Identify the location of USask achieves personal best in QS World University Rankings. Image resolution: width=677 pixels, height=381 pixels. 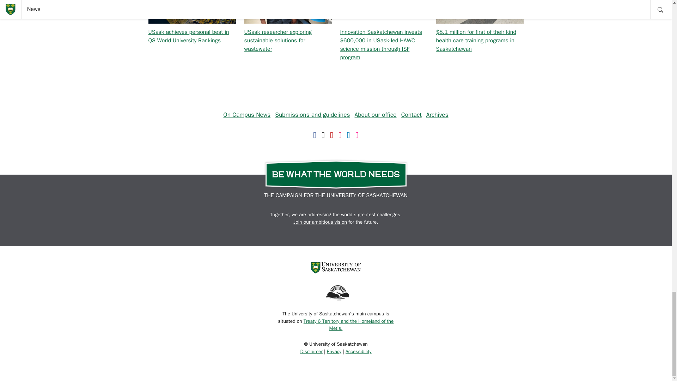
(188, 36).